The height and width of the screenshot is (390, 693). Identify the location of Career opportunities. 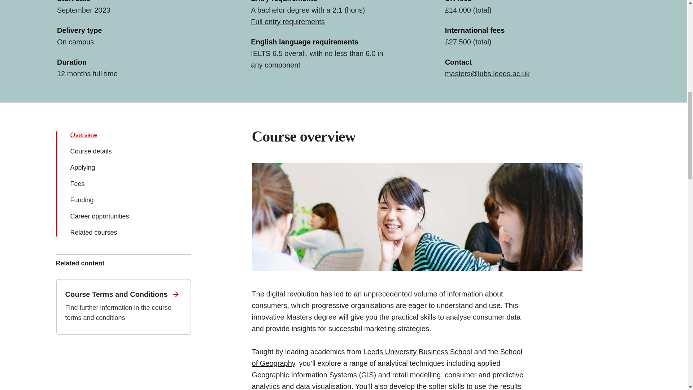
(99, 216).